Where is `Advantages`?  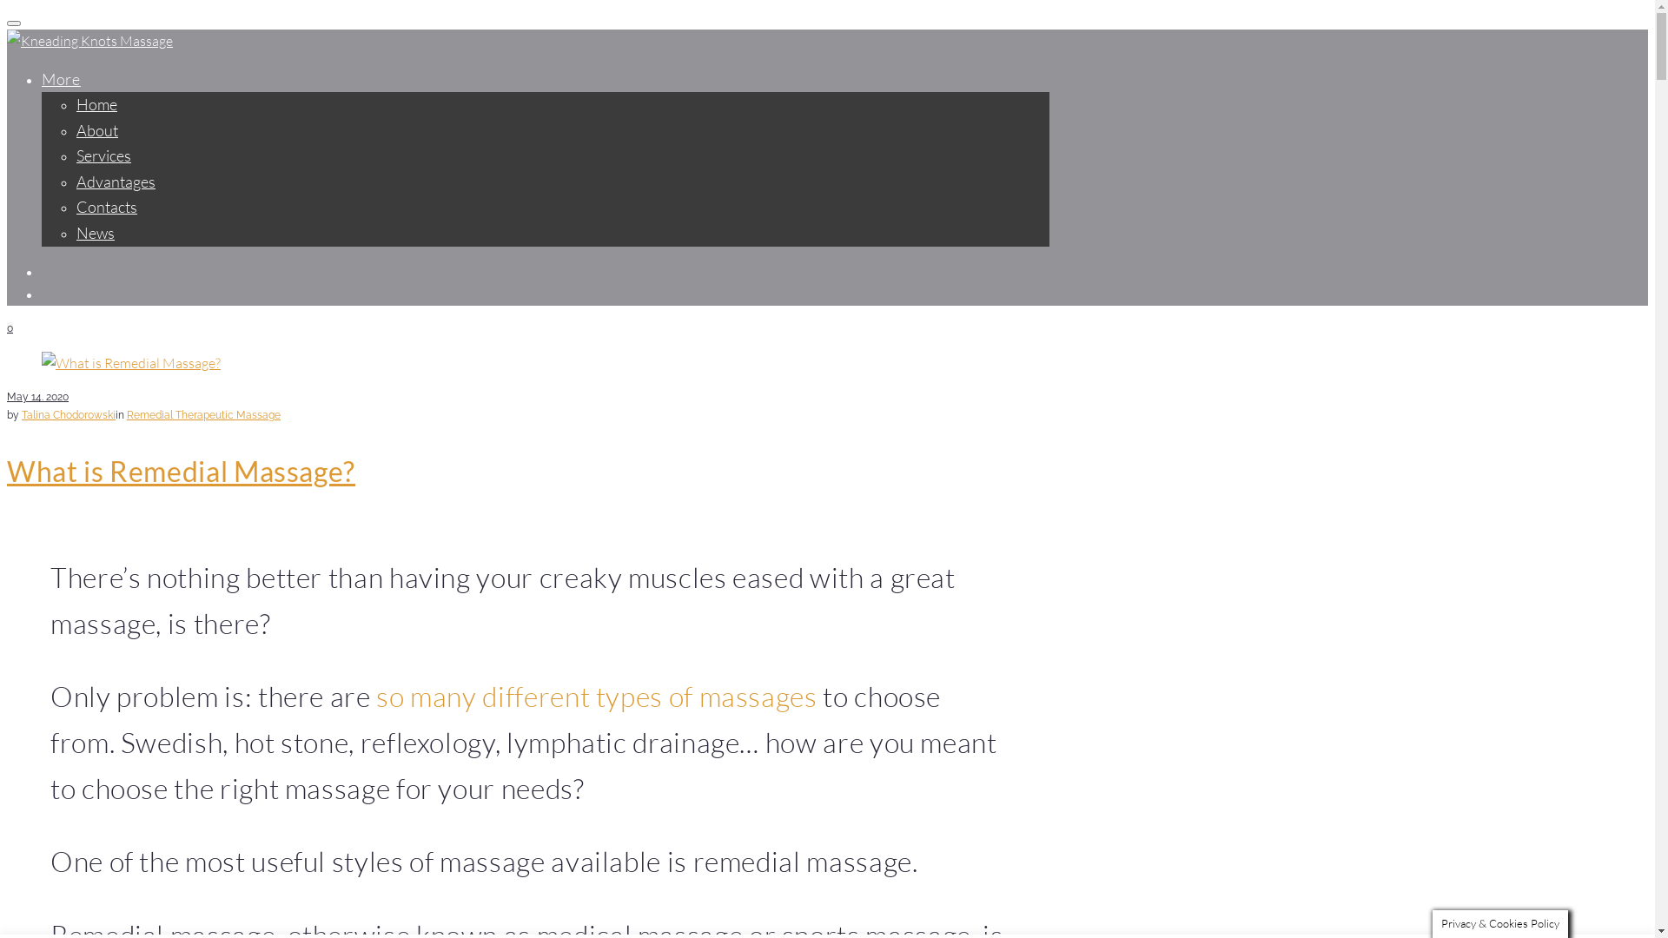 Advantages is located at coordinates (116, 182).